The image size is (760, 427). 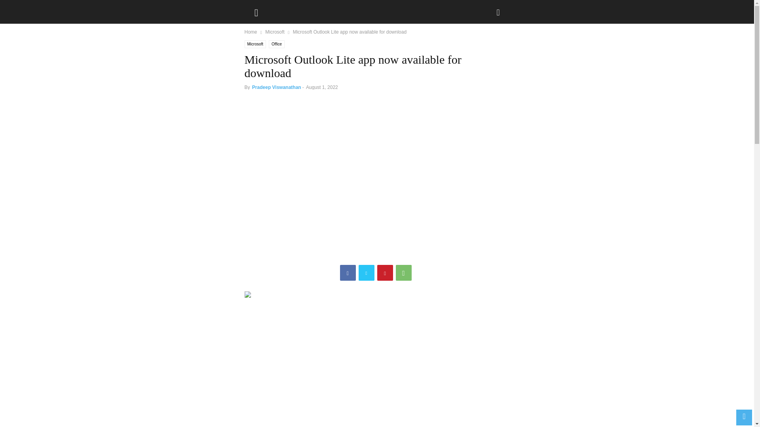 What do you see at coordinates (285, 9) in the screenshot?
I see `BigTechWire` at bounding box center [285, 9].